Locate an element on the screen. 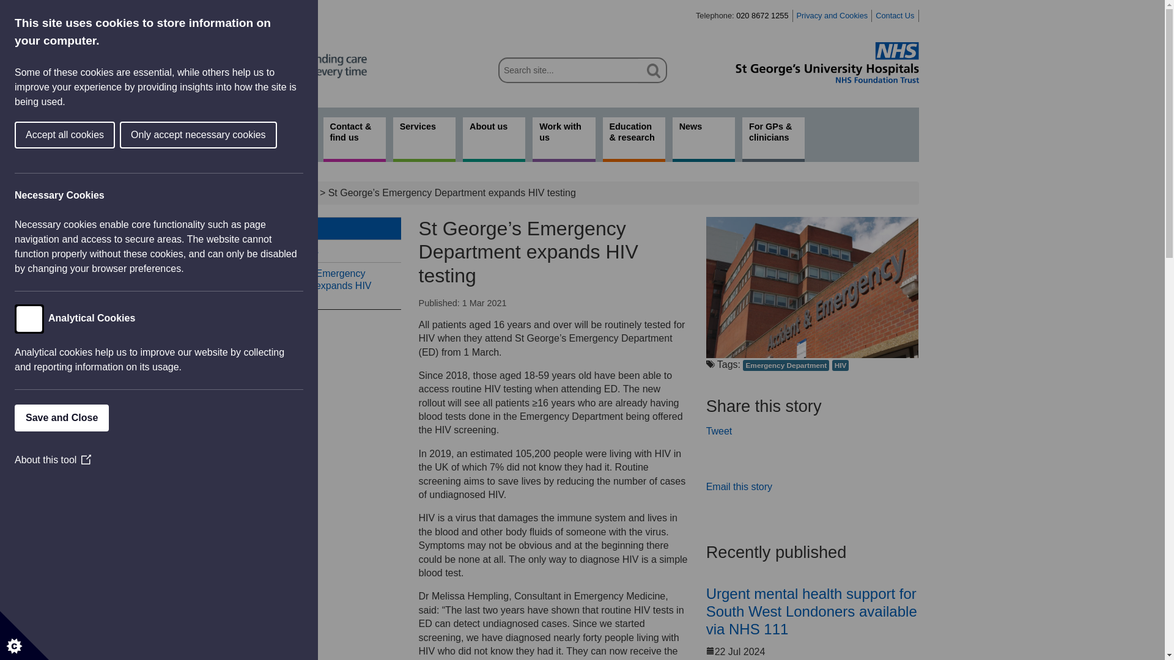 The image size is (1174, 660). News is located at coordinates (703, 139).